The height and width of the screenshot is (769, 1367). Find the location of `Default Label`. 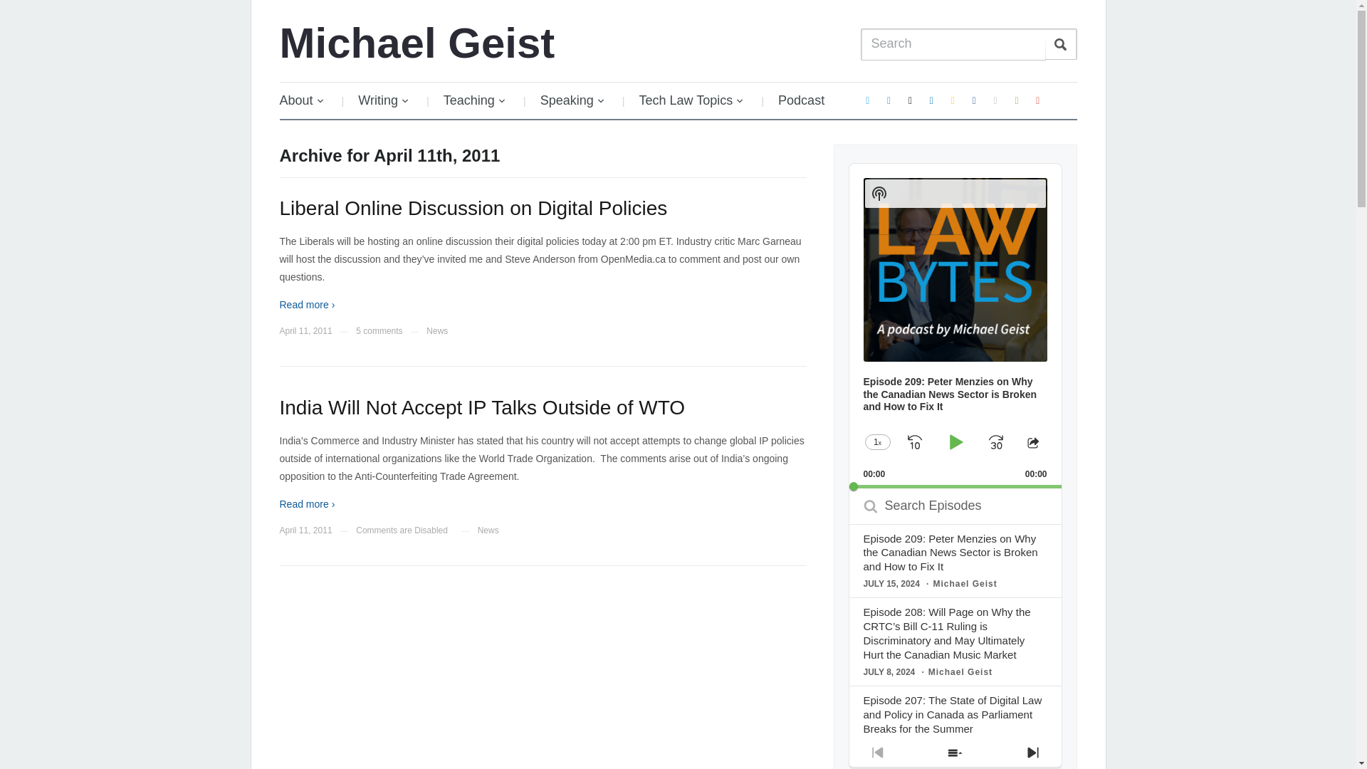

Default Label is located at coordinates (995, 100).